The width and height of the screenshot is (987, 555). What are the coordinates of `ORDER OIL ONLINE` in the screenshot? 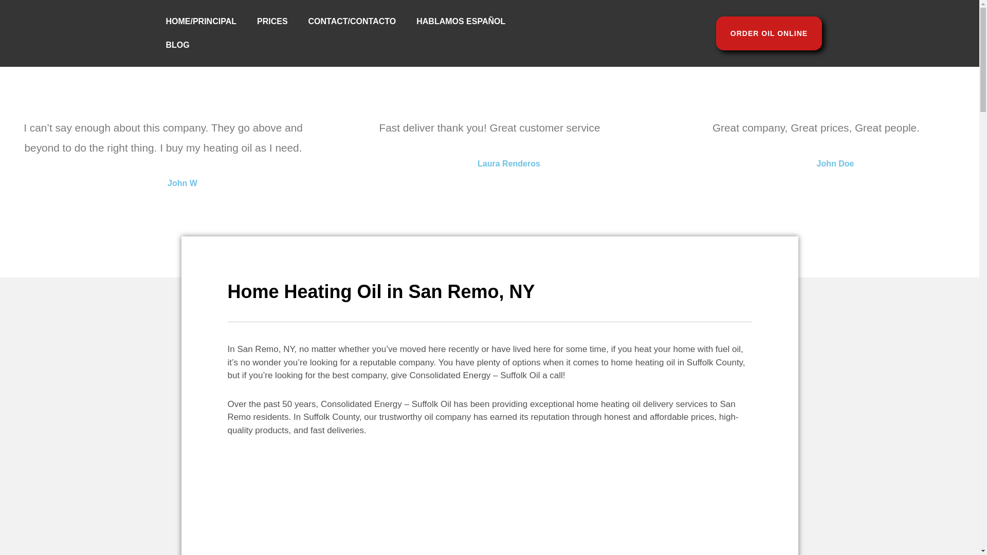 It's located at (769, 33).